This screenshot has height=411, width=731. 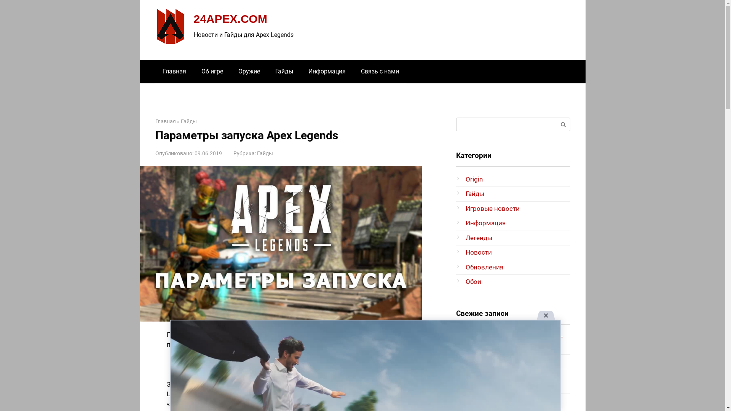 I want to click on Origin, so click(x=474, y=179).